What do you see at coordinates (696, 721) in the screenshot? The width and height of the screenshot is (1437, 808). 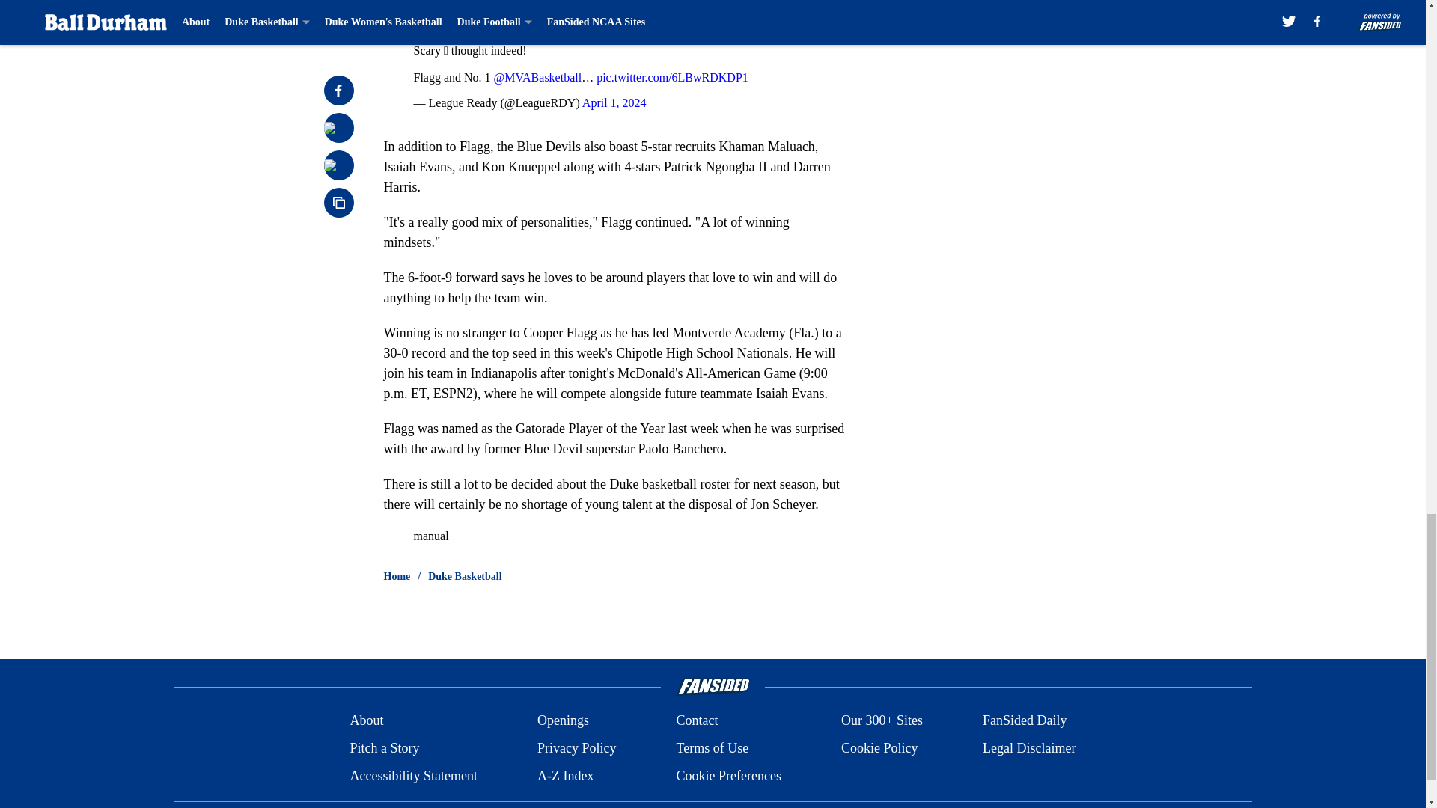 I see `Contact` at bounding box center [696, 721].